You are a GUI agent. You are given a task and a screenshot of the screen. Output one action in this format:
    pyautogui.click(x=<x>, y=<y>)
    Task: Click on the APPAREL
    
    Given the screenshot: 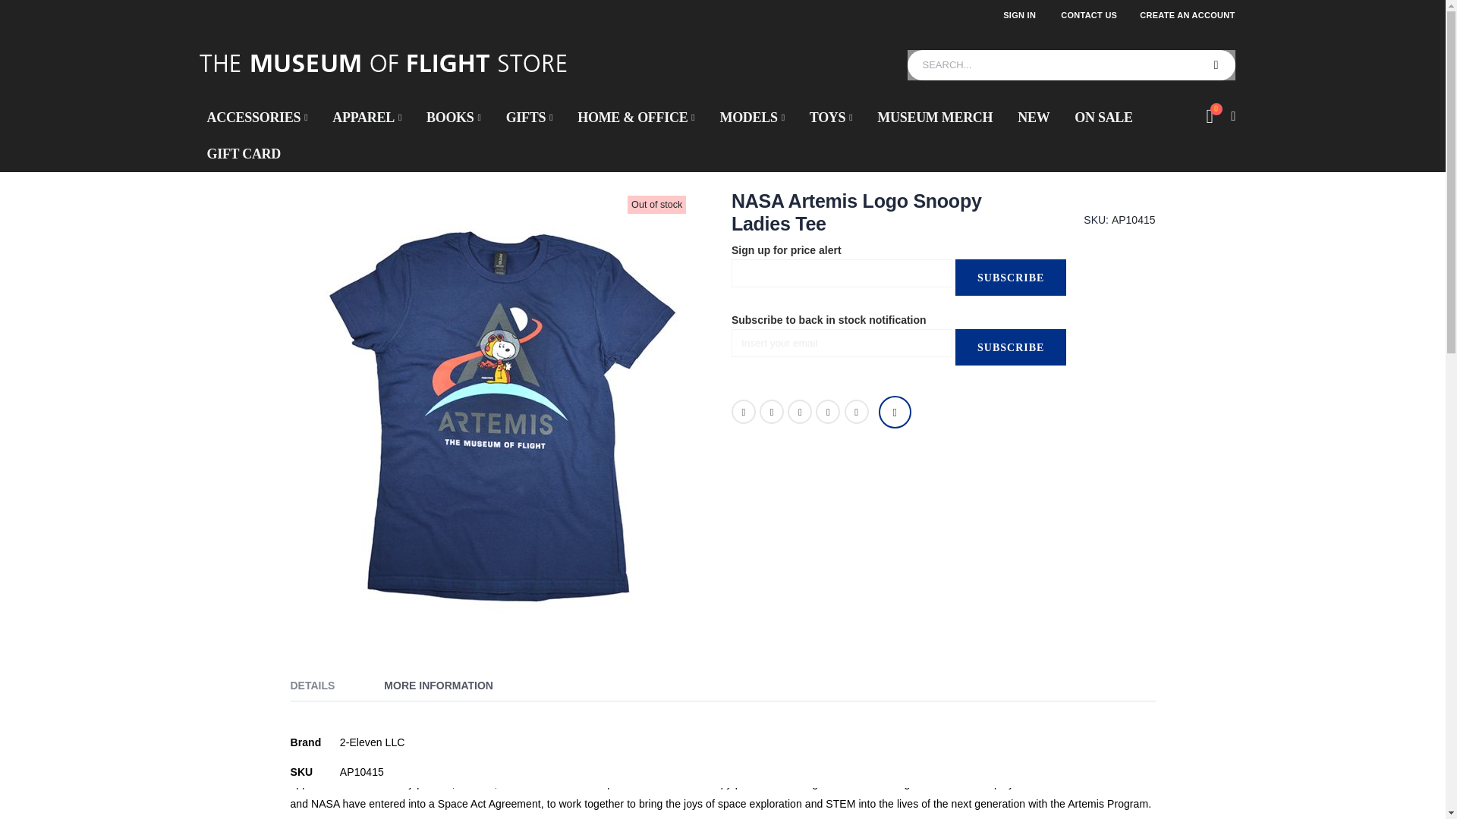 What is the action you would take?
    pyautogui.click(x=1216, y=64)
    